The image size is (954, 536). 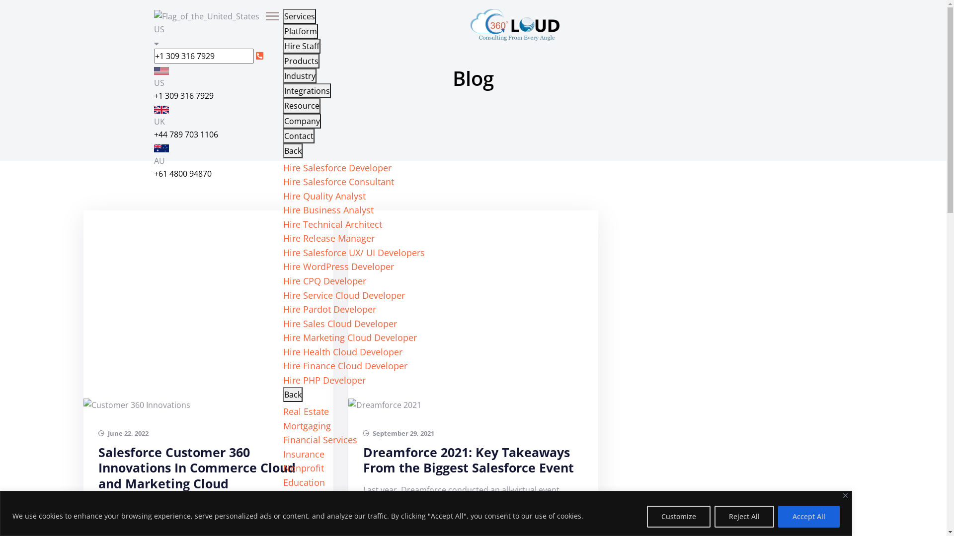 I want to click on Back, so click(x=293, y=151).